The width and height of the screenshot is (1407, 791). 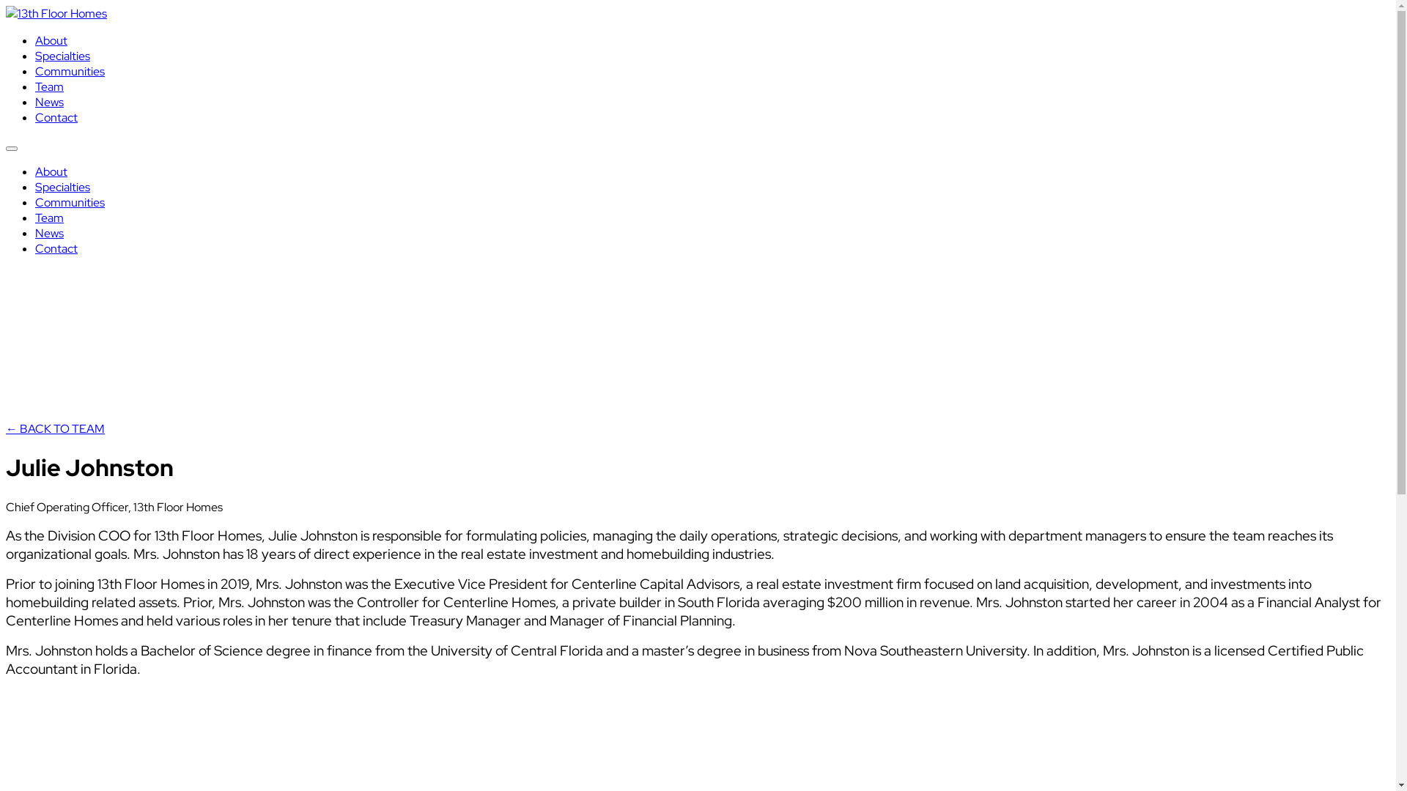 What do you see at coordinates (51, 41) in the screenshot?
I see `About` at bounding box center [51, 41].